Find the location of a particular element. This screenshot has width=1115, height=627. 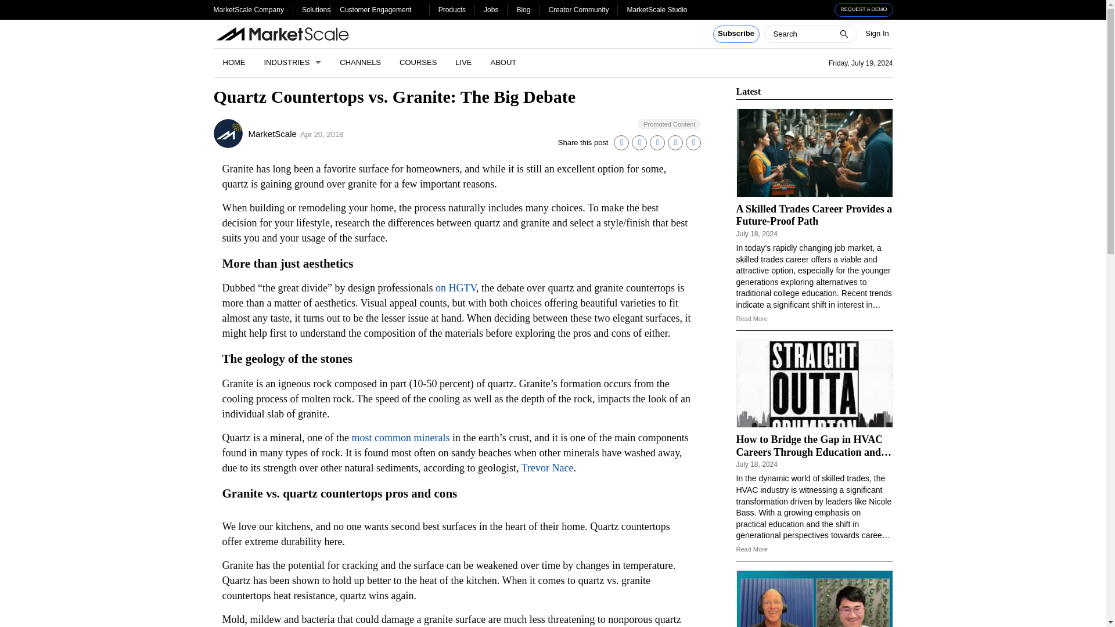

Subscribe is located at coordinates (736, 34).